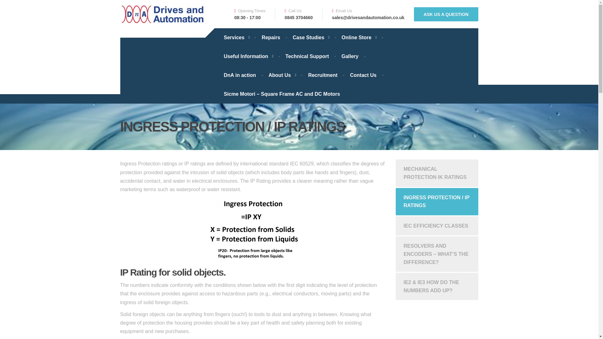 The height and width of the screenshot is (339, 603). What do you see at coordinates (271, 38) in the screenshot?
I see `Repairs` at bounding box center [271, 38].